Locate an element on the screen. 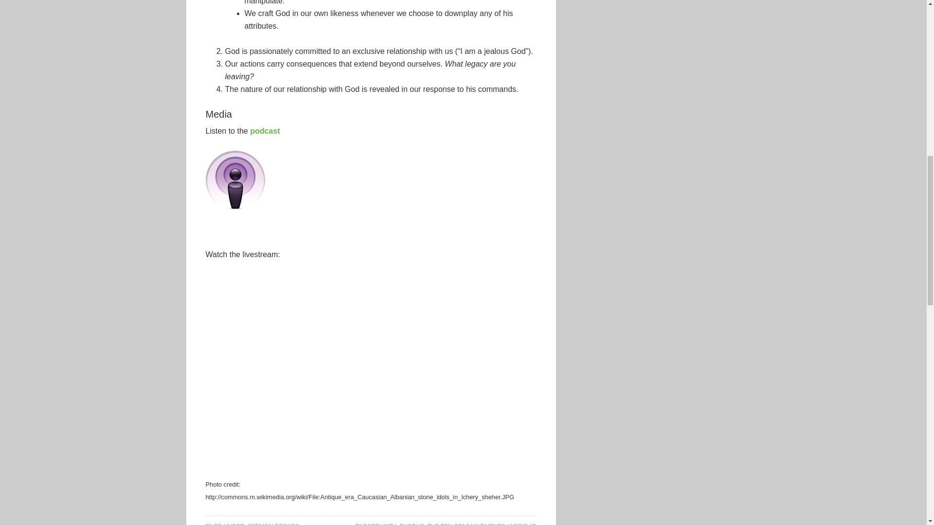  SERMON RECAPS is located at coordinates (273, 524).